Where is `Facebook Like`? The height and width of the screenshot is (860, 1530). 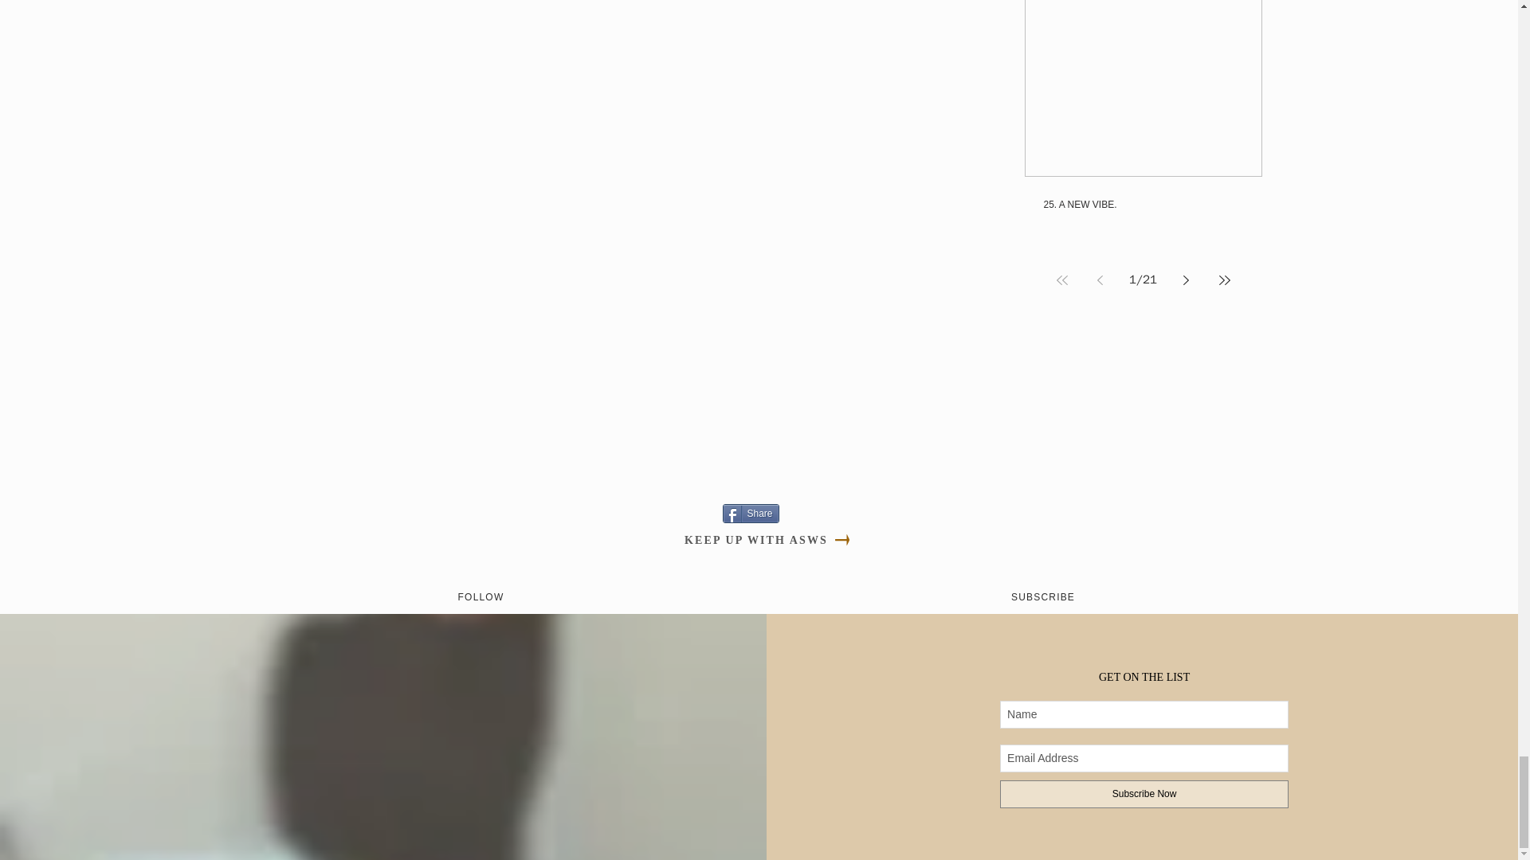
Facebook Like is located at coordinates (679, 513).